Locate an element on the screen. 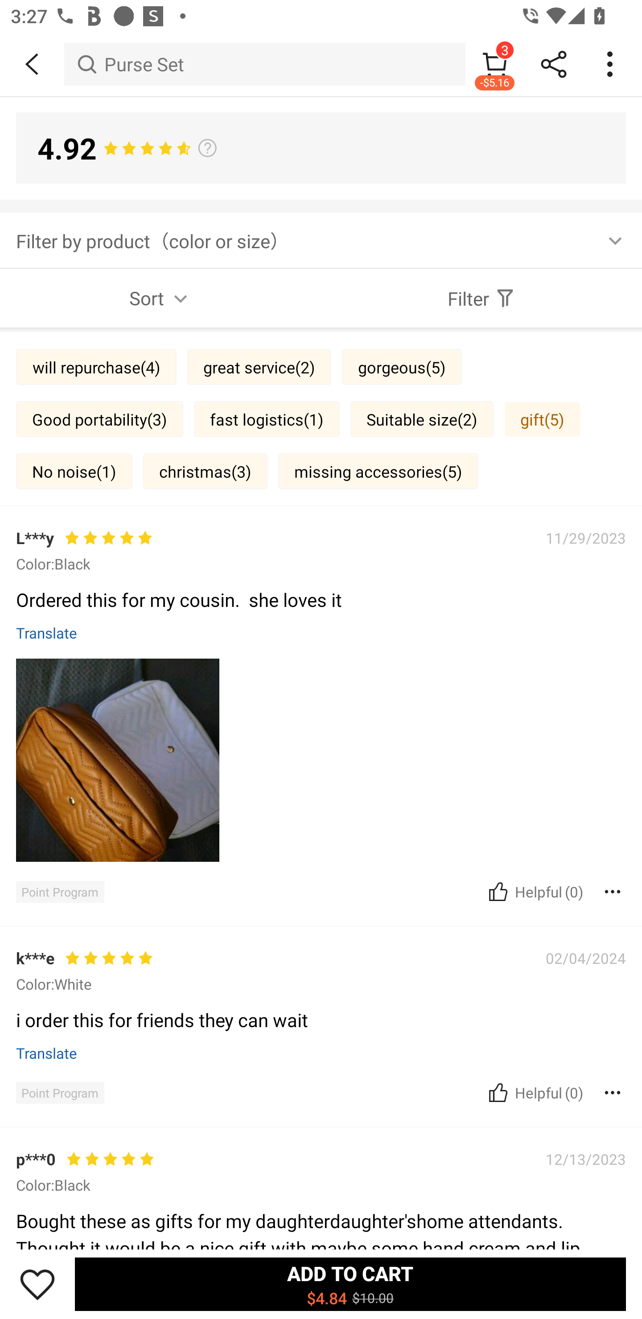 The width and height of the screenshot is (642, 1319). Good portability(3) is located at coordinates (99, 418).